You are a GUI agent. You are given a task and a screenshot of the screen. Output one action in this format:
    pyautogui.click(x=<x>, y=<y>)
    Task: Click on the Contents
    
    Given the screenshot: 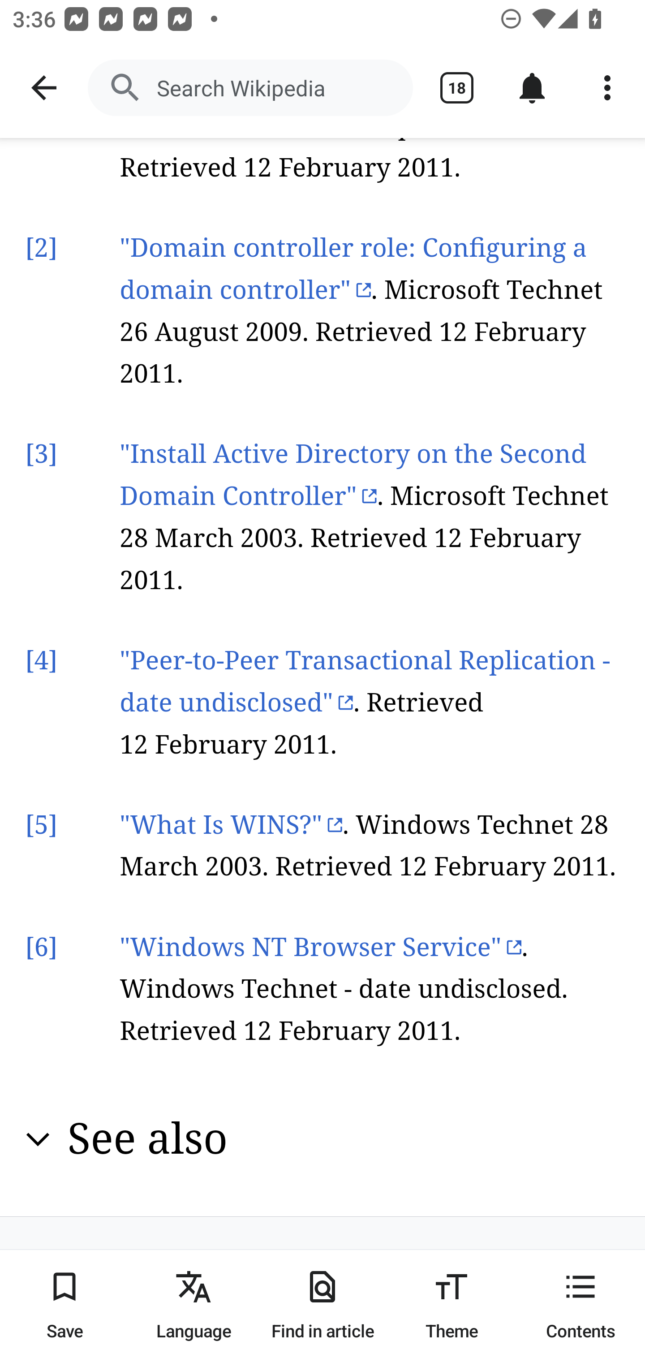 What is the action you would take?
    pyautogui.click(x=580, y=1306)
    